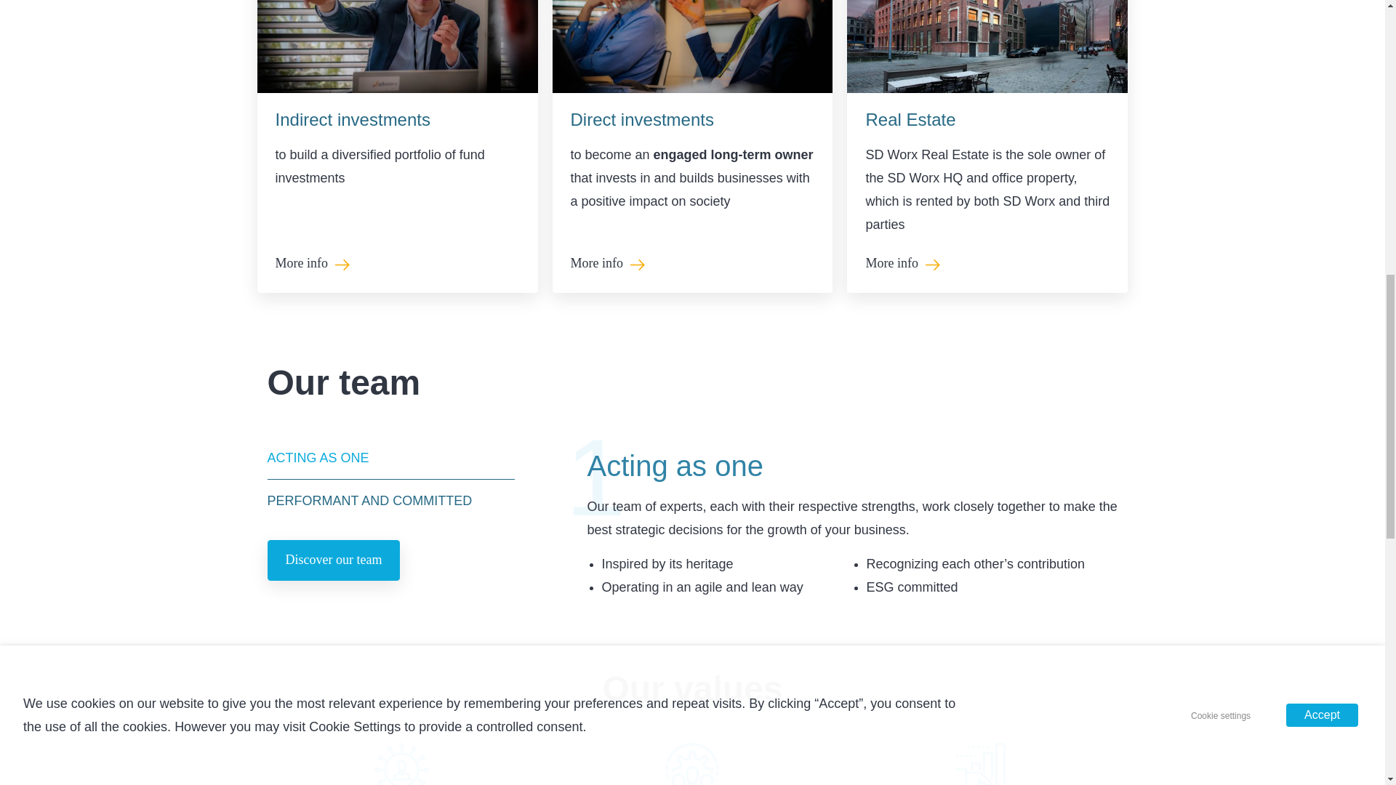 Image resolution: width=1396 pixels, height=785 pixels. I want to click on Discover our team, so click(334, 560).